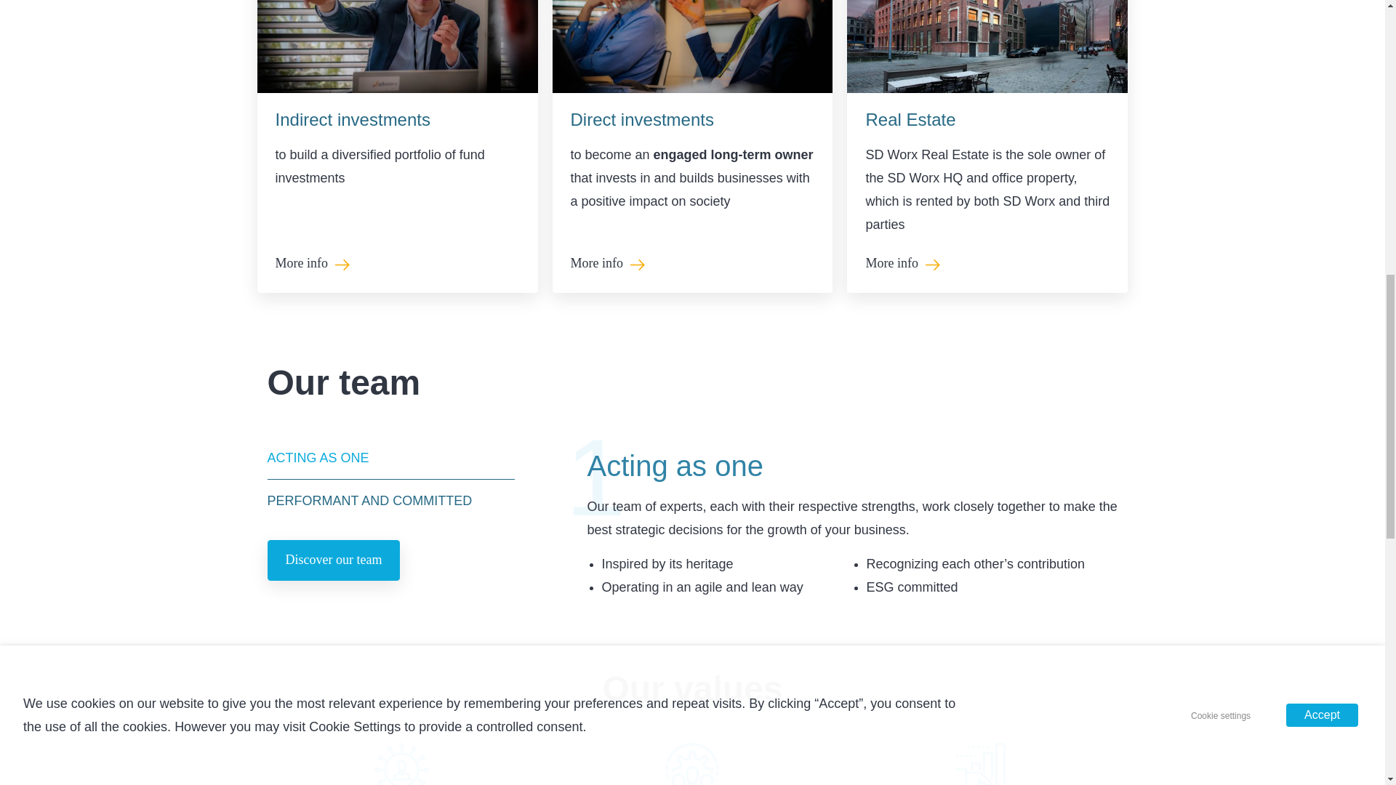 Image resolution: width=1396 pixels, height=785 pixels. I want to click on Discover our team, so click(334, 560).